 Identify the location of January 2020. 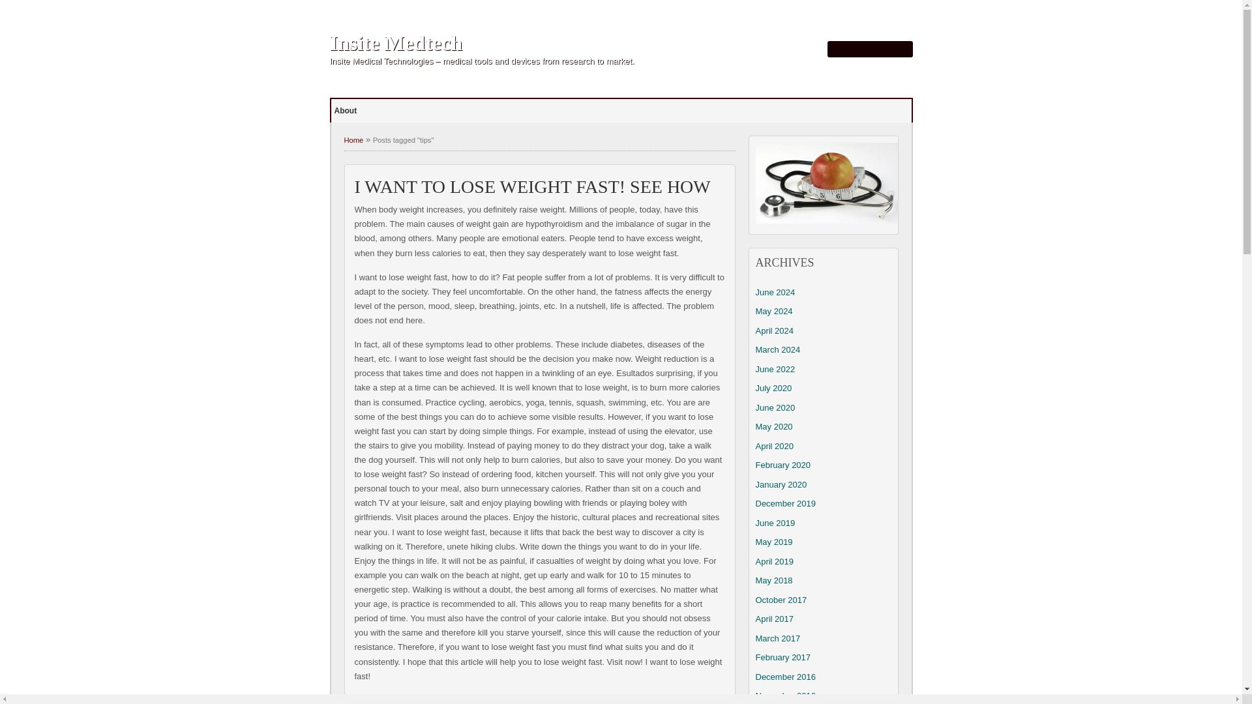
(780, 484).